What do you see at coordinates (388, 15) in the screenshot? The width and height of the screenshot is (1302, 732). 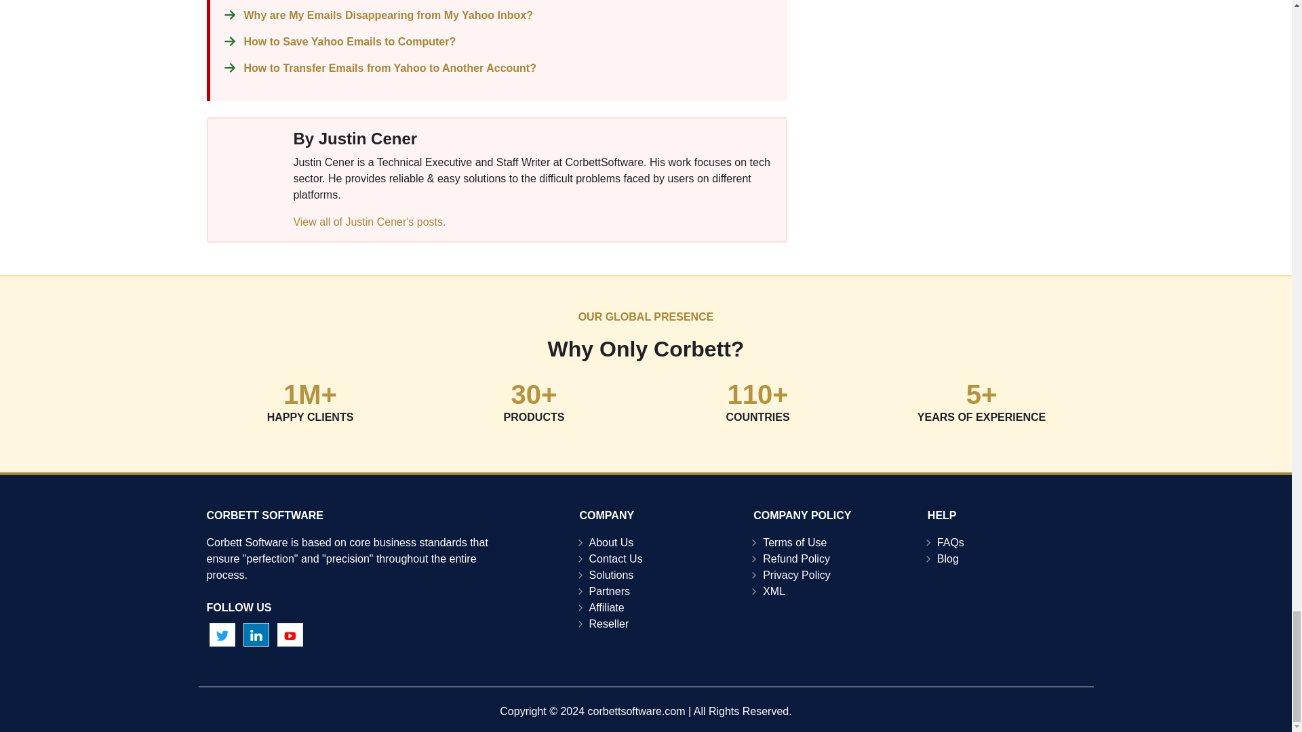 I see `Why are My Emails Disappearing from My Yahoo Inbox?` at bounding box center [388, 15].